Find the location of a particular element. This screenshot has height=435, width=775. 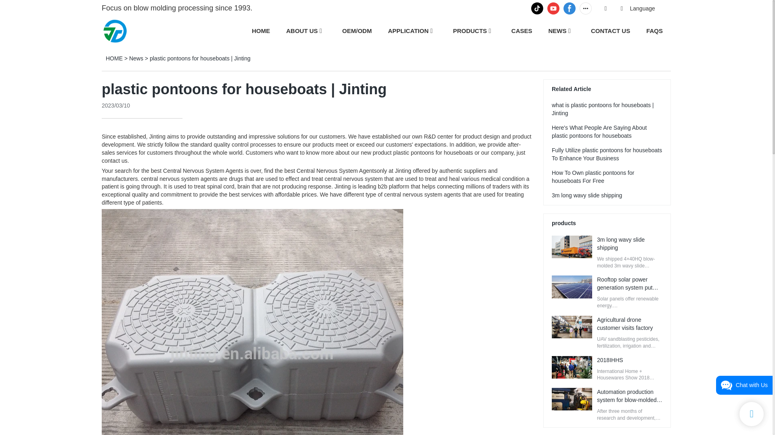

ABOUT US is located at coordinates (302, 31).